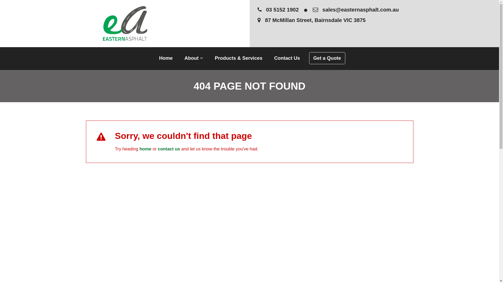 The width and height of the screenshot is (503, 283). I want to click on   03 5152 1902, so click(278, 10).